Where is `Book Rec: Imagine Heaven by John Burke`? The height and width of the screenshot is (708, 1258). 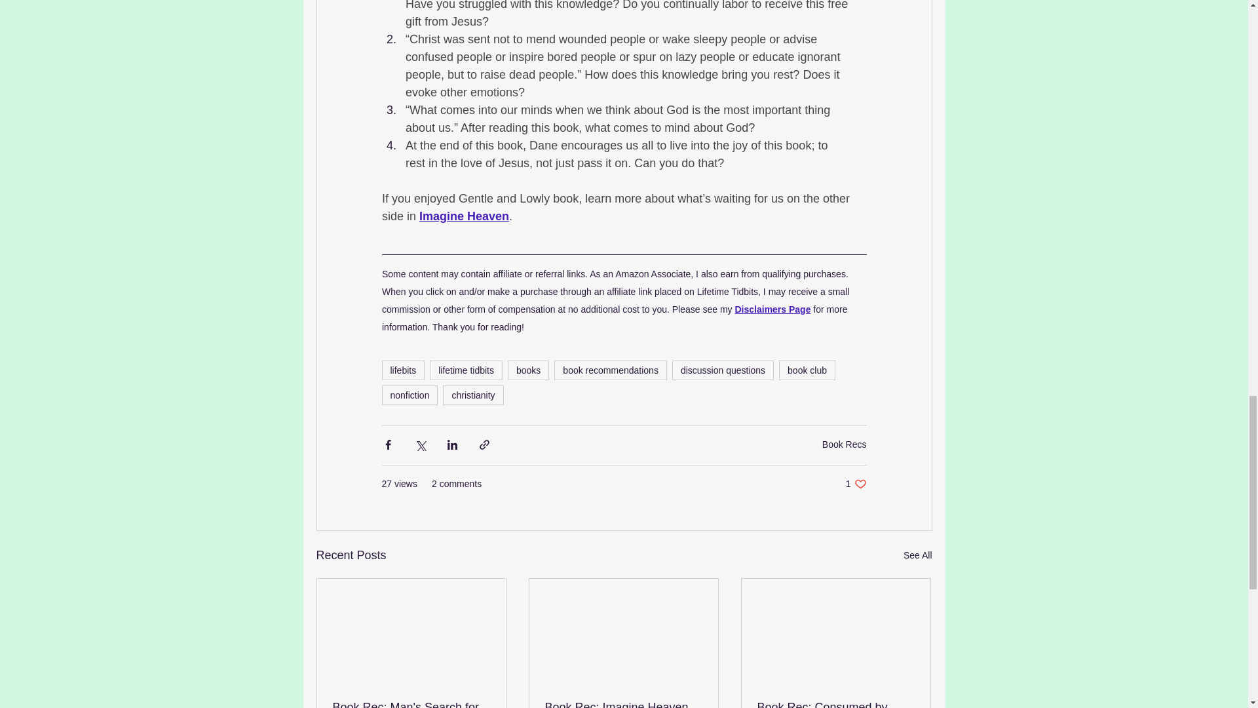 Book Rec: Imagine Heaven by John Burke is located at coordinates (623, 704).